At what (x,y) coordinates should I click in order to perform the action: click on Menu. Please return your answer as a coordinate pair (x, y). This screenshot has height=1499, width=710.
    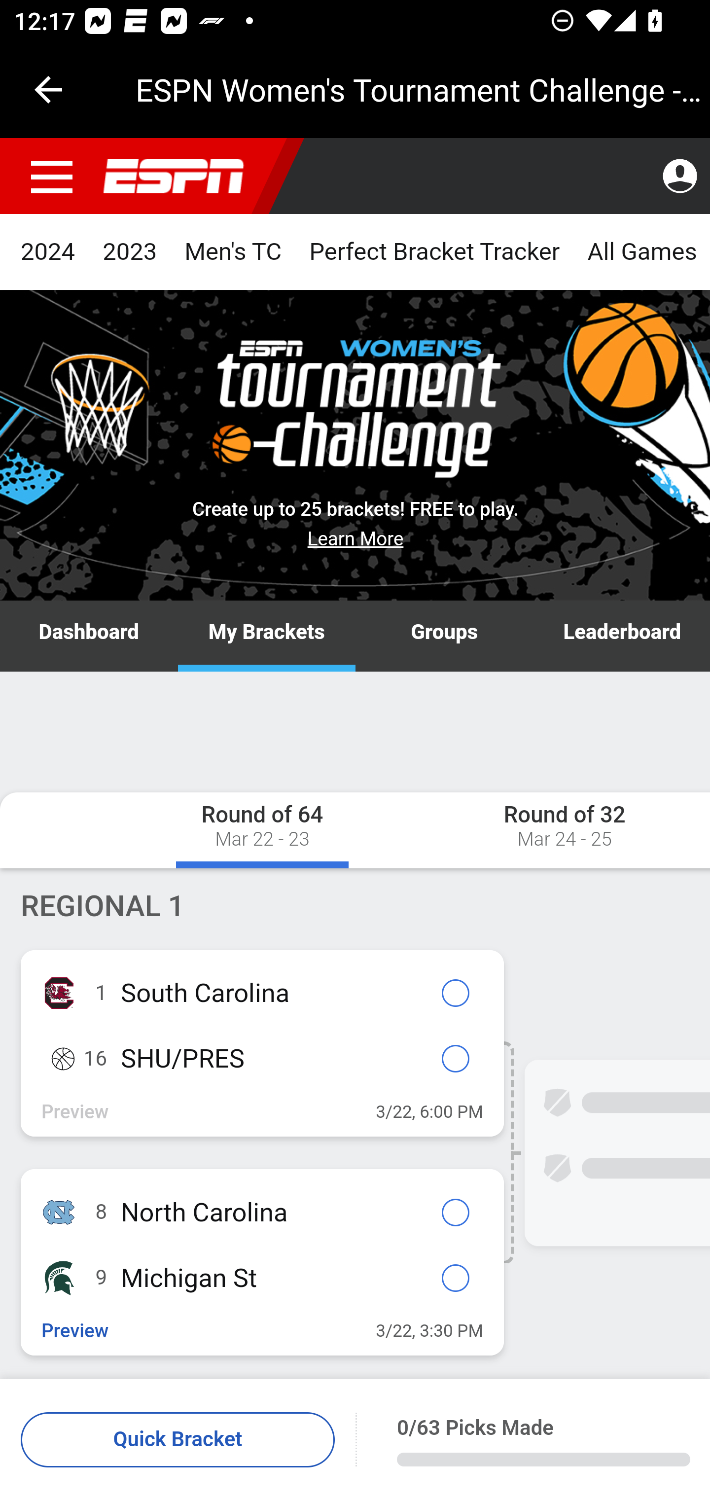
    Looking at the image, I should click on (52, 177).